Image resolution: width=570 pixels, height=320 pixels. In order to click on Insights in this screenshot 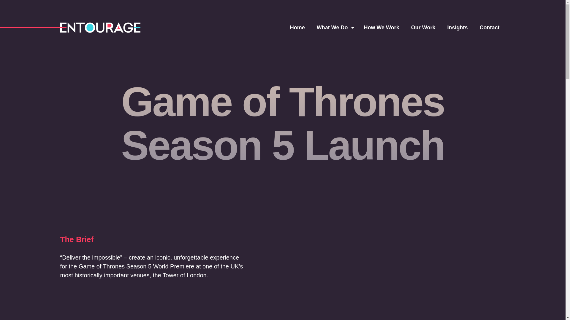, I will do `click(457, 28)`.